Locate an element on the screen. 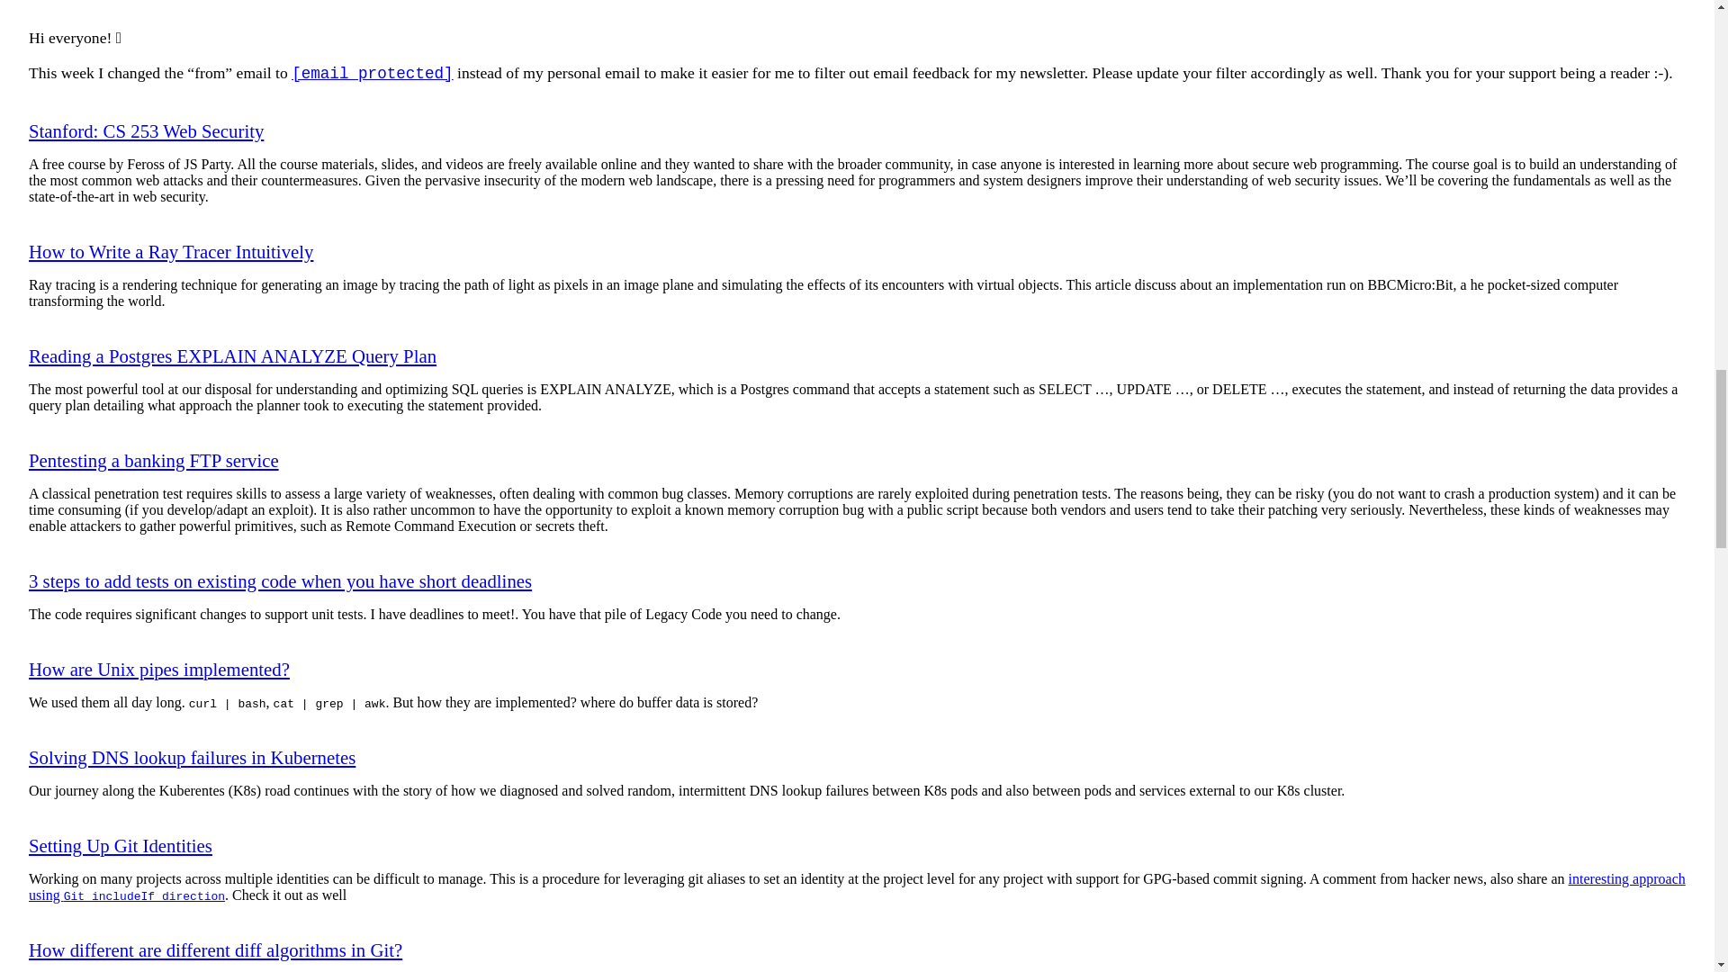 This screenshot has width=1728, height=972. How to Write a Ray Tracer Intuitively is located at coordinates (171, 250).